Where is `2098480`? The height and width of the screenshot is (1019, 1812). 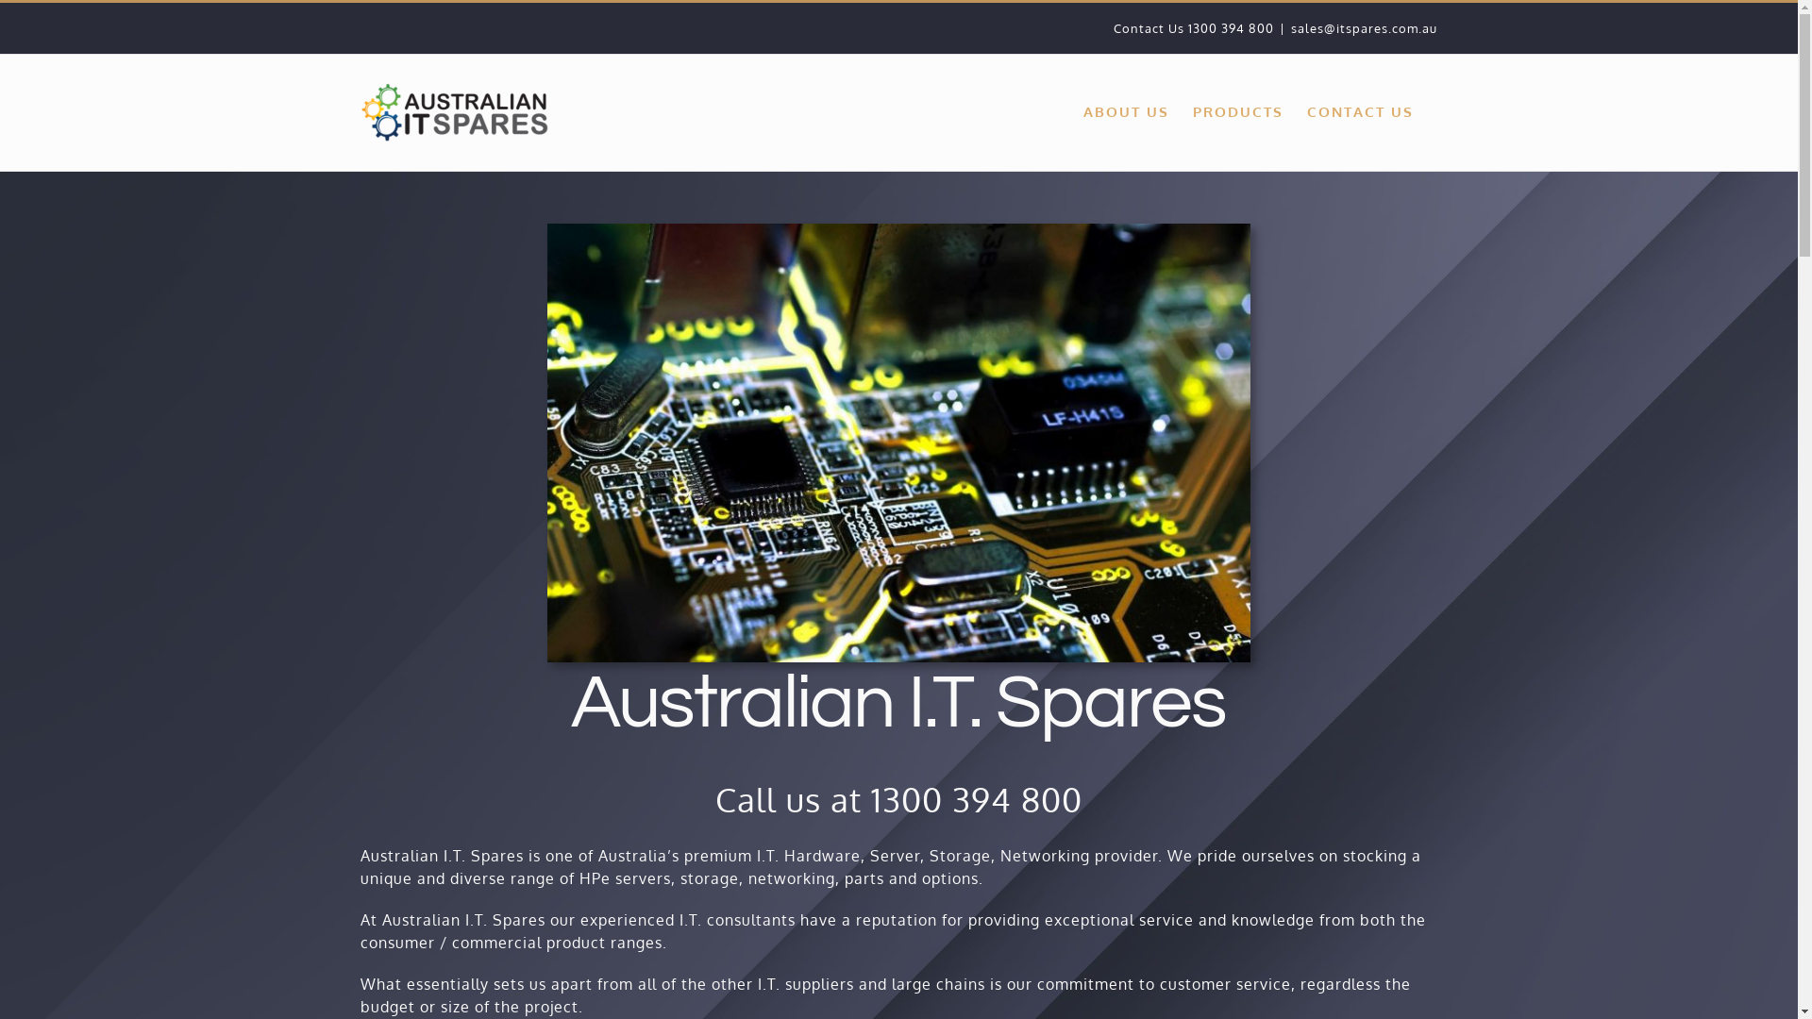 2098480 is located at coordinates (898, 443).